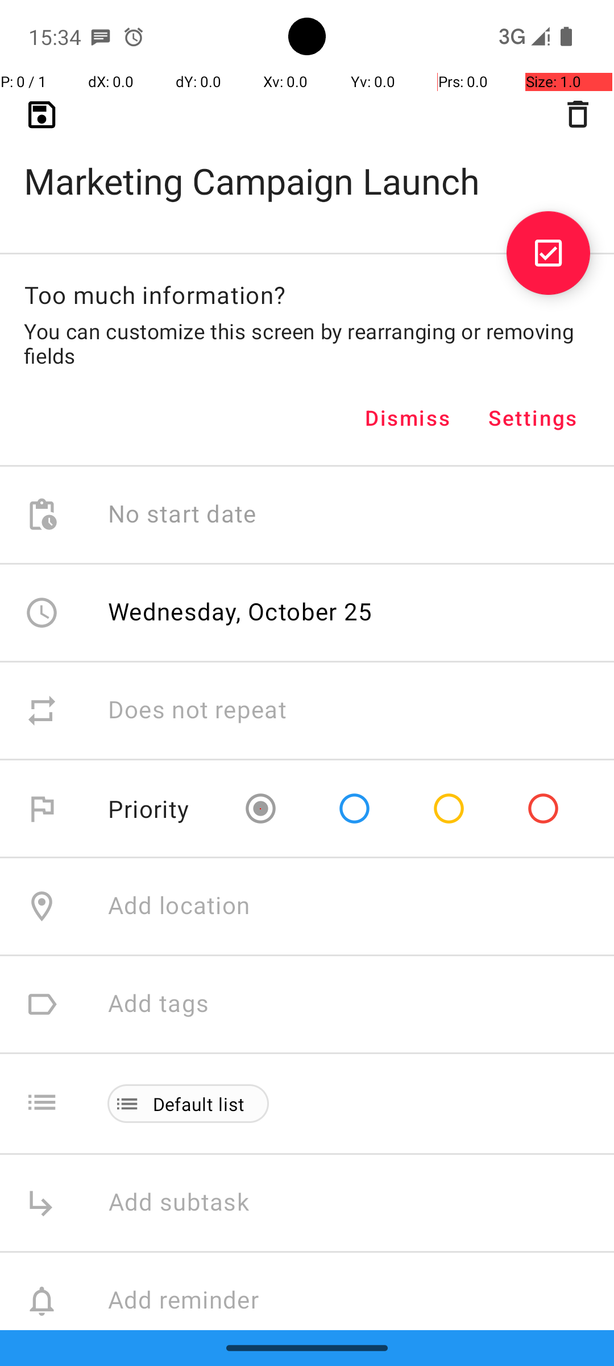 This screenshot has height=1366, width=614. Describe the element at coordinates (307, 163) in the screenshot. I see `Marketing Campaign Launch` at that location.